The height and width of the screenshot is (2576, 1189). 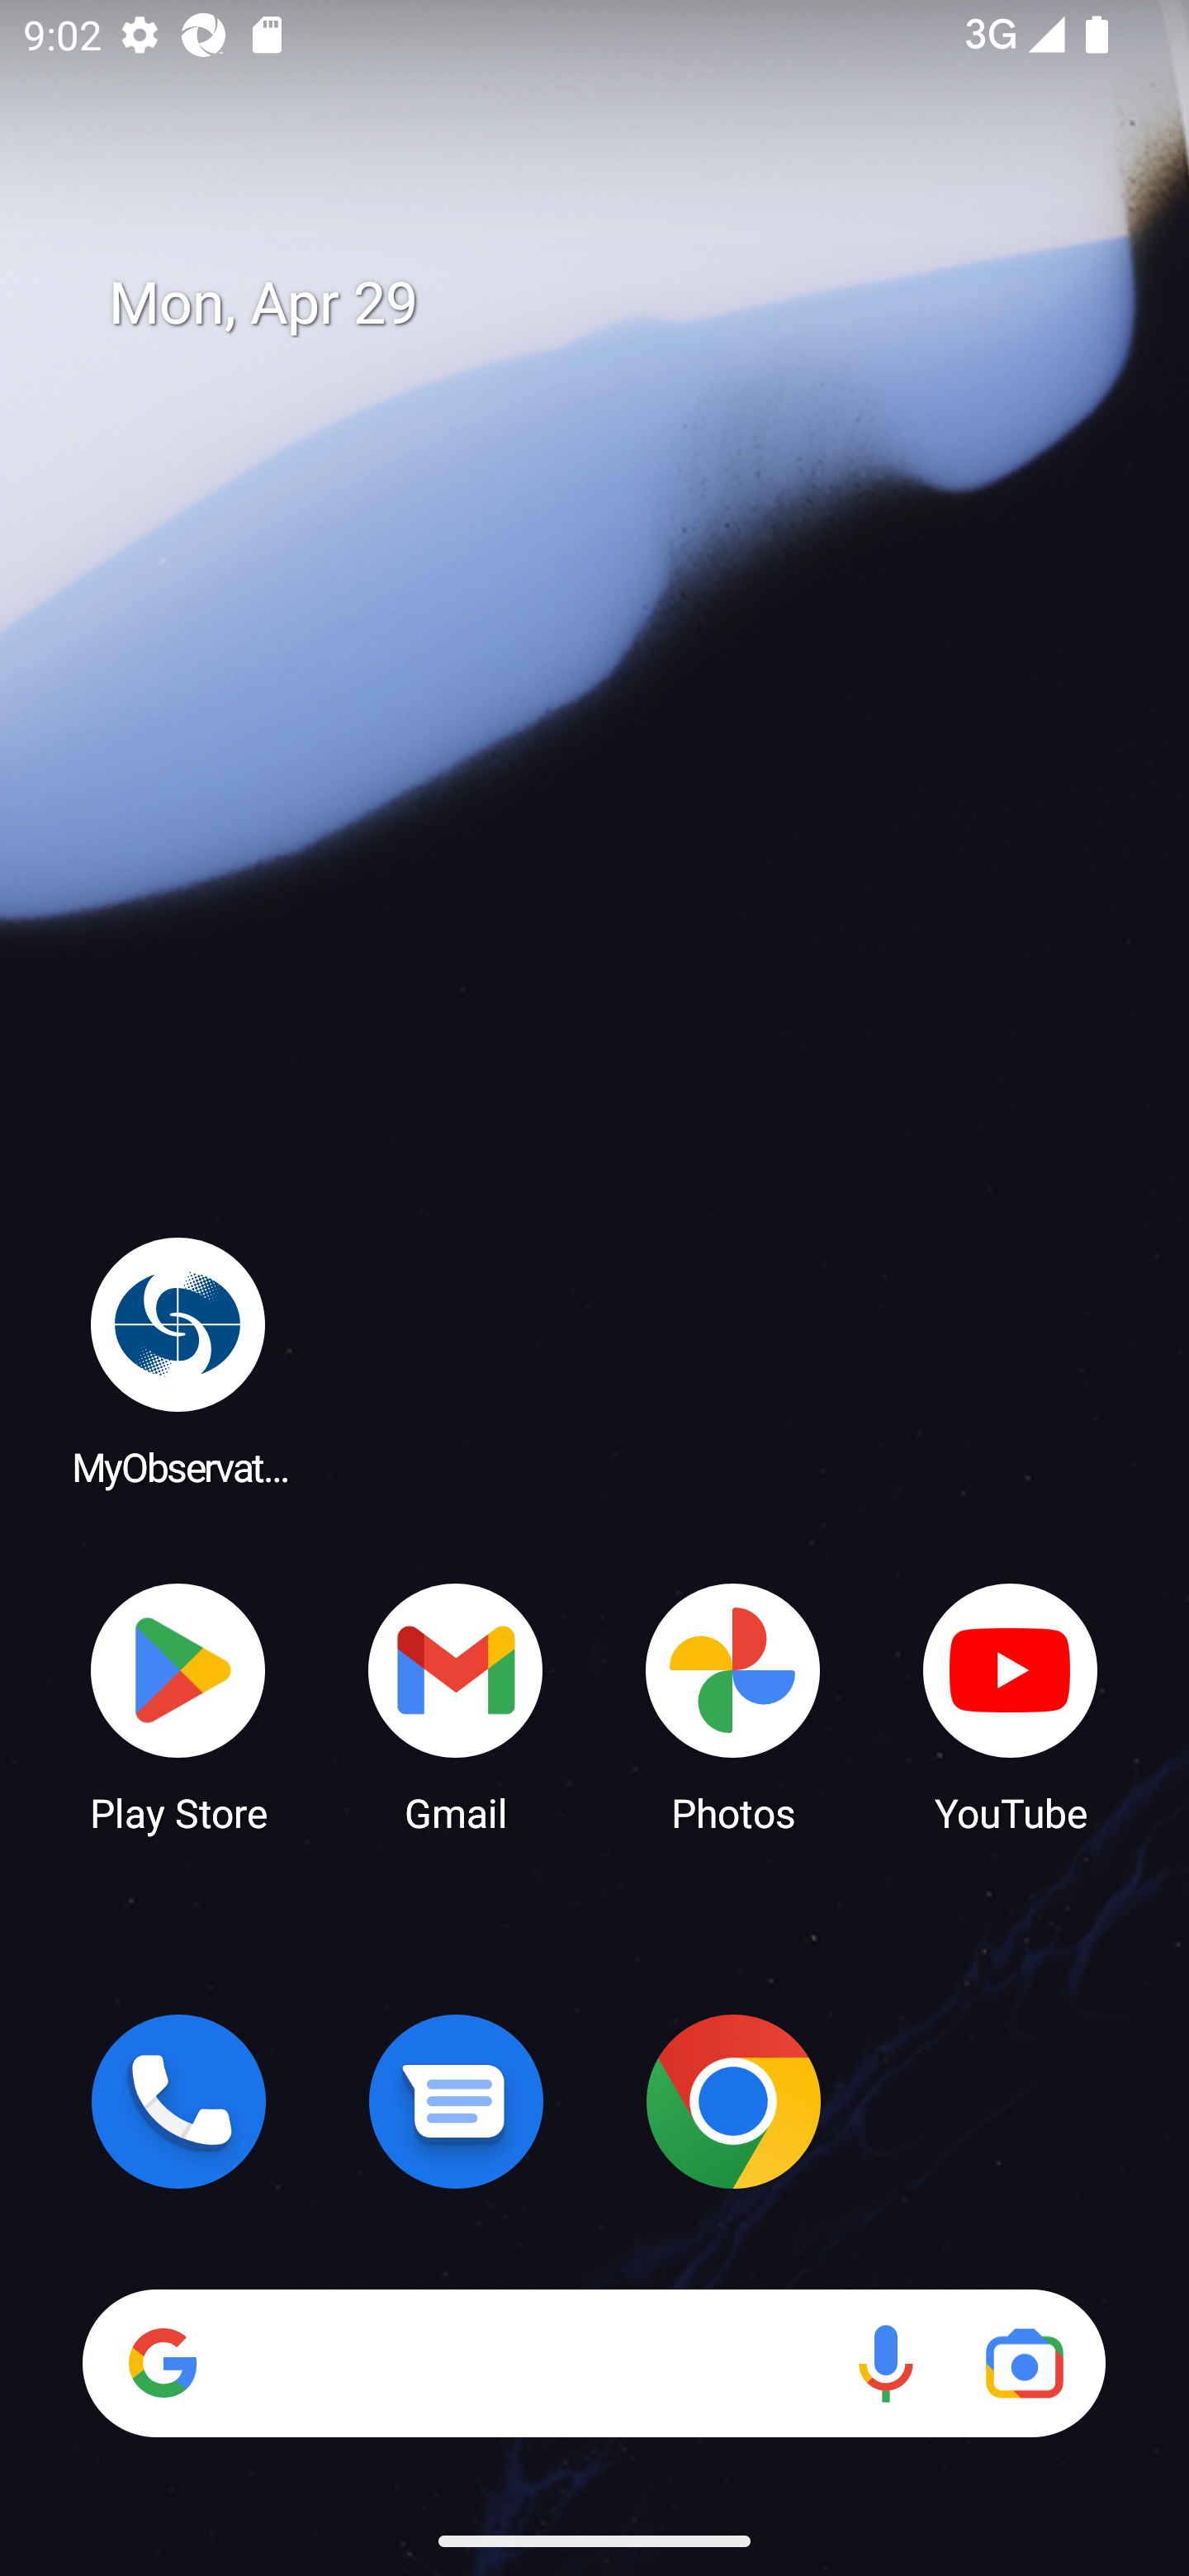 I want to click on Voice search, so click(x=885, y=2363).